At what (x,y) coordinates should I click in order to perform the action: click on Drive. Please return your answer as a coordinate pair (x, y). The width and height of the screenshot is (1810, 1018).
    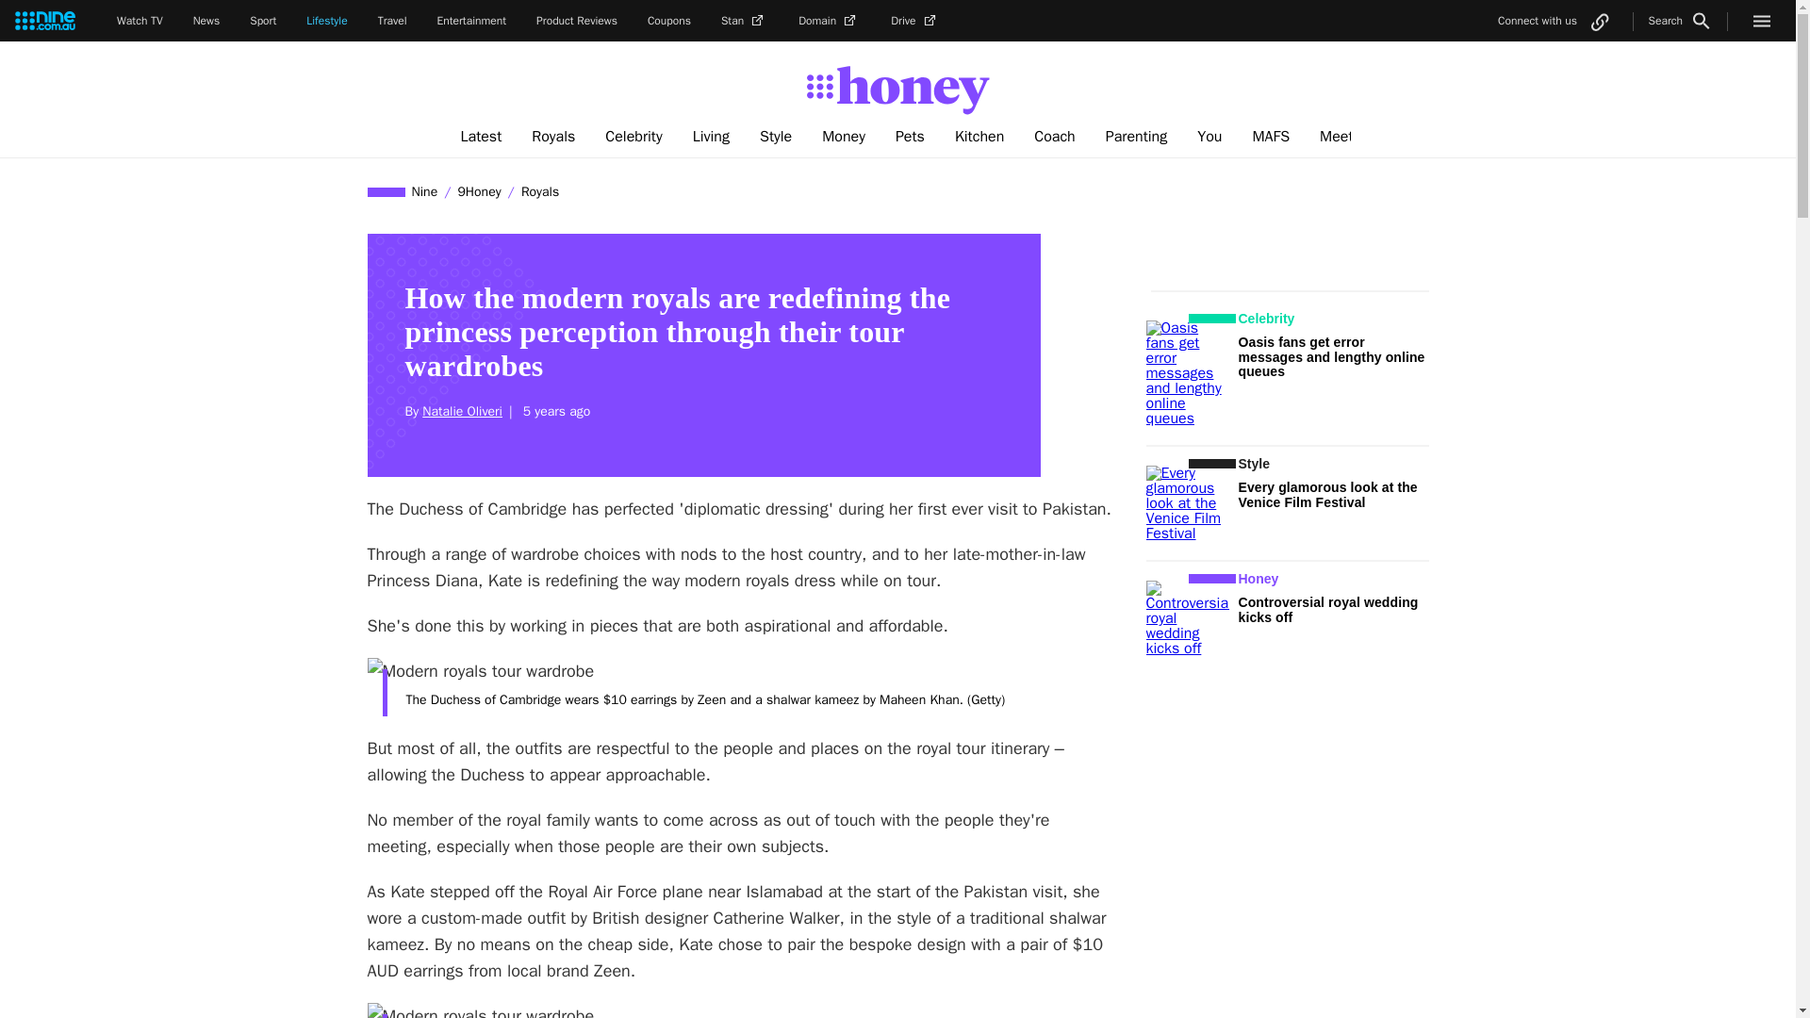
    Looking at the image, I should click on (914, 21).